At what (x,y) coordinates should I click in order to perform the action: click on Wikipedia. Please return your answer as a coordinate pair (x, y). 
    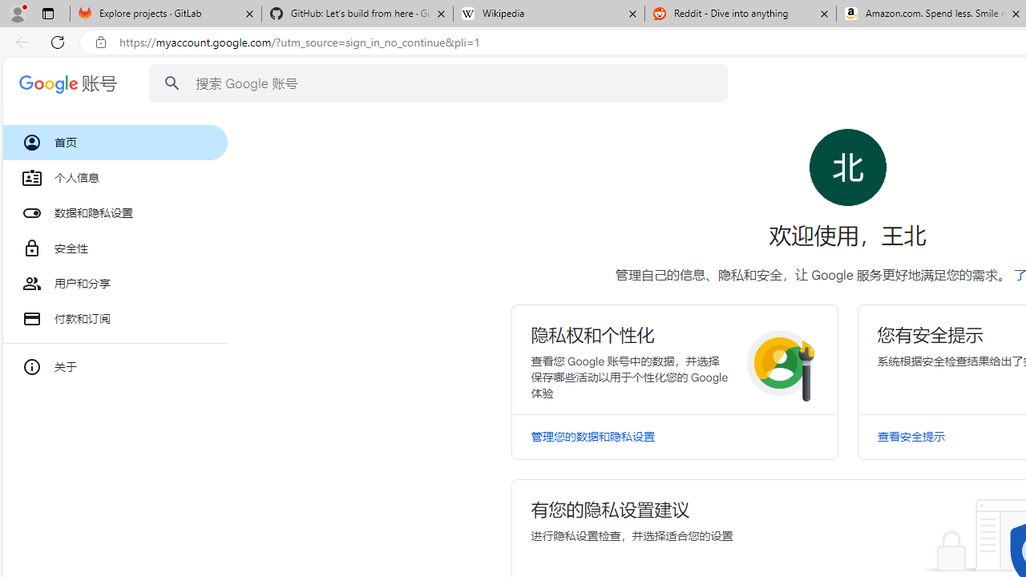
    Looking at the image, I should click on (548, 14).